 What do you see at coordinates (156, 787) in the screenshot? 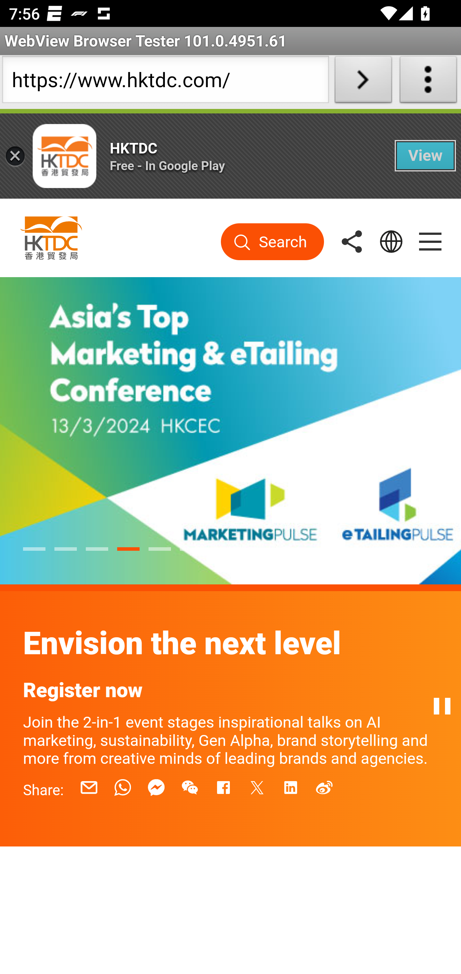
I see `Share Gazing to the future on Facebook Messager` at bounding box center [156, 787].